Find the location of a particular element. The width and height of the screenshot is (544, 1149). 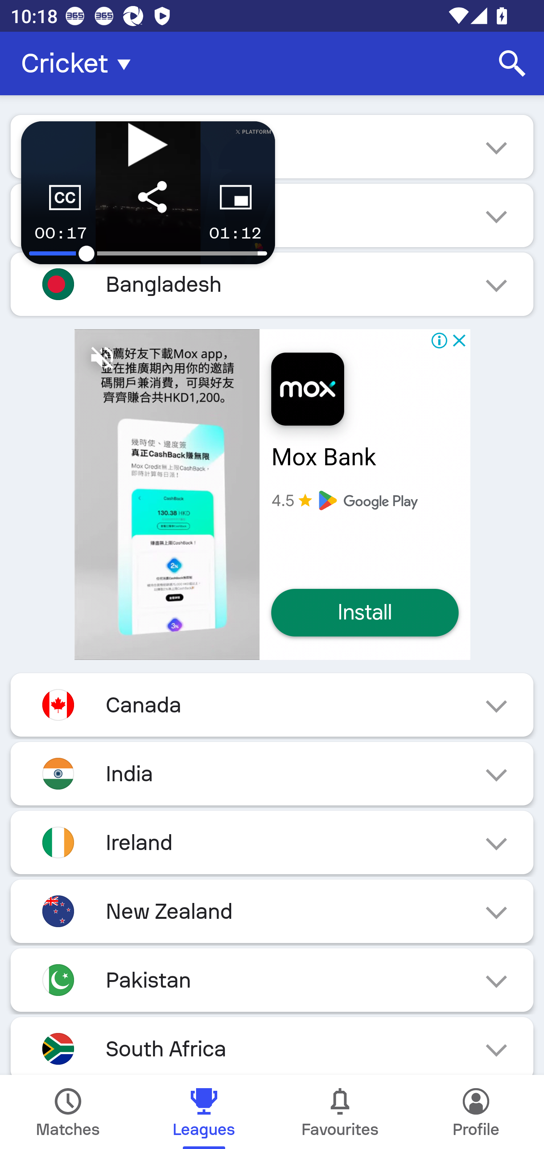

Favourites is located at coordinates (340, 1112).